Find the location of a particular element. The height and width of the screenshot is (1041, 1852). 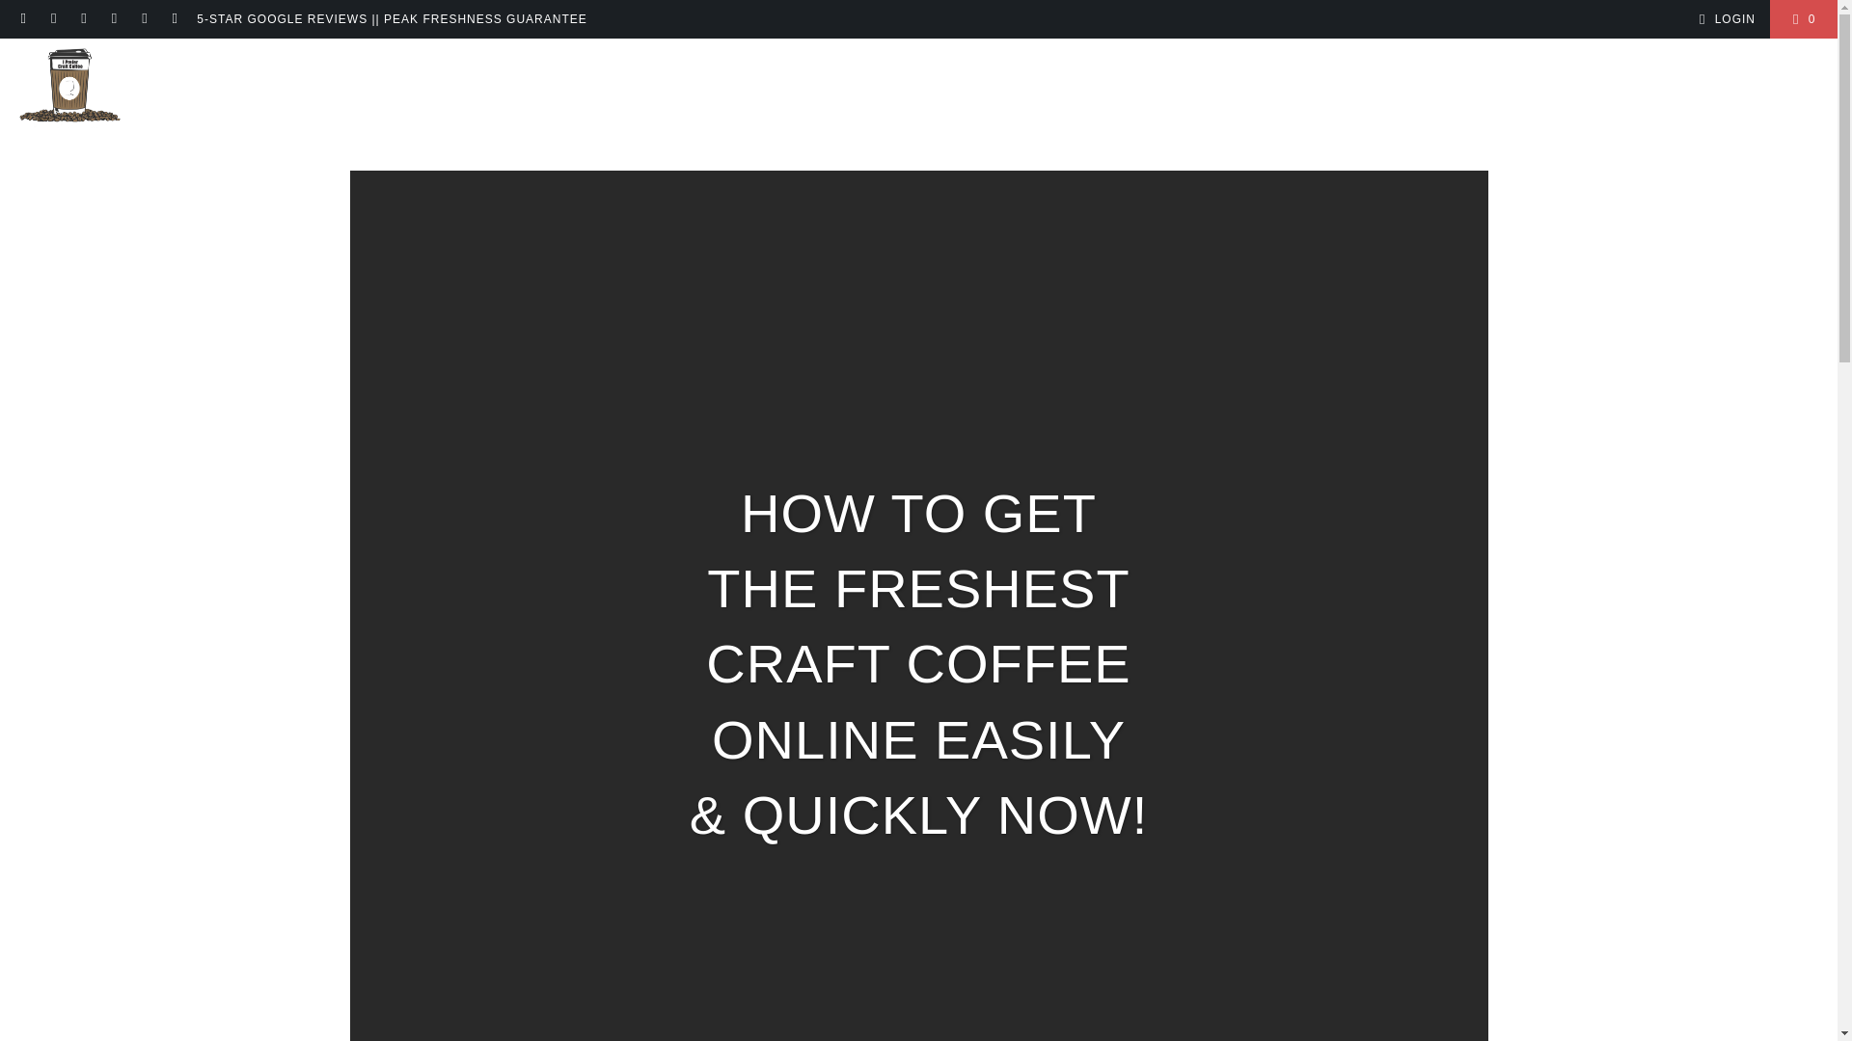

COFFEE SUBSCRIPTION is located at coordinates (964, 90).